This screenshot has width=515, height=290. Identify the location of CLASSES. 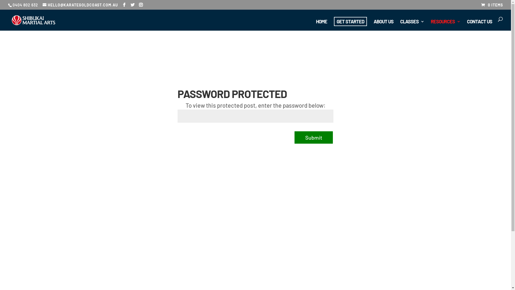
(412, 25).